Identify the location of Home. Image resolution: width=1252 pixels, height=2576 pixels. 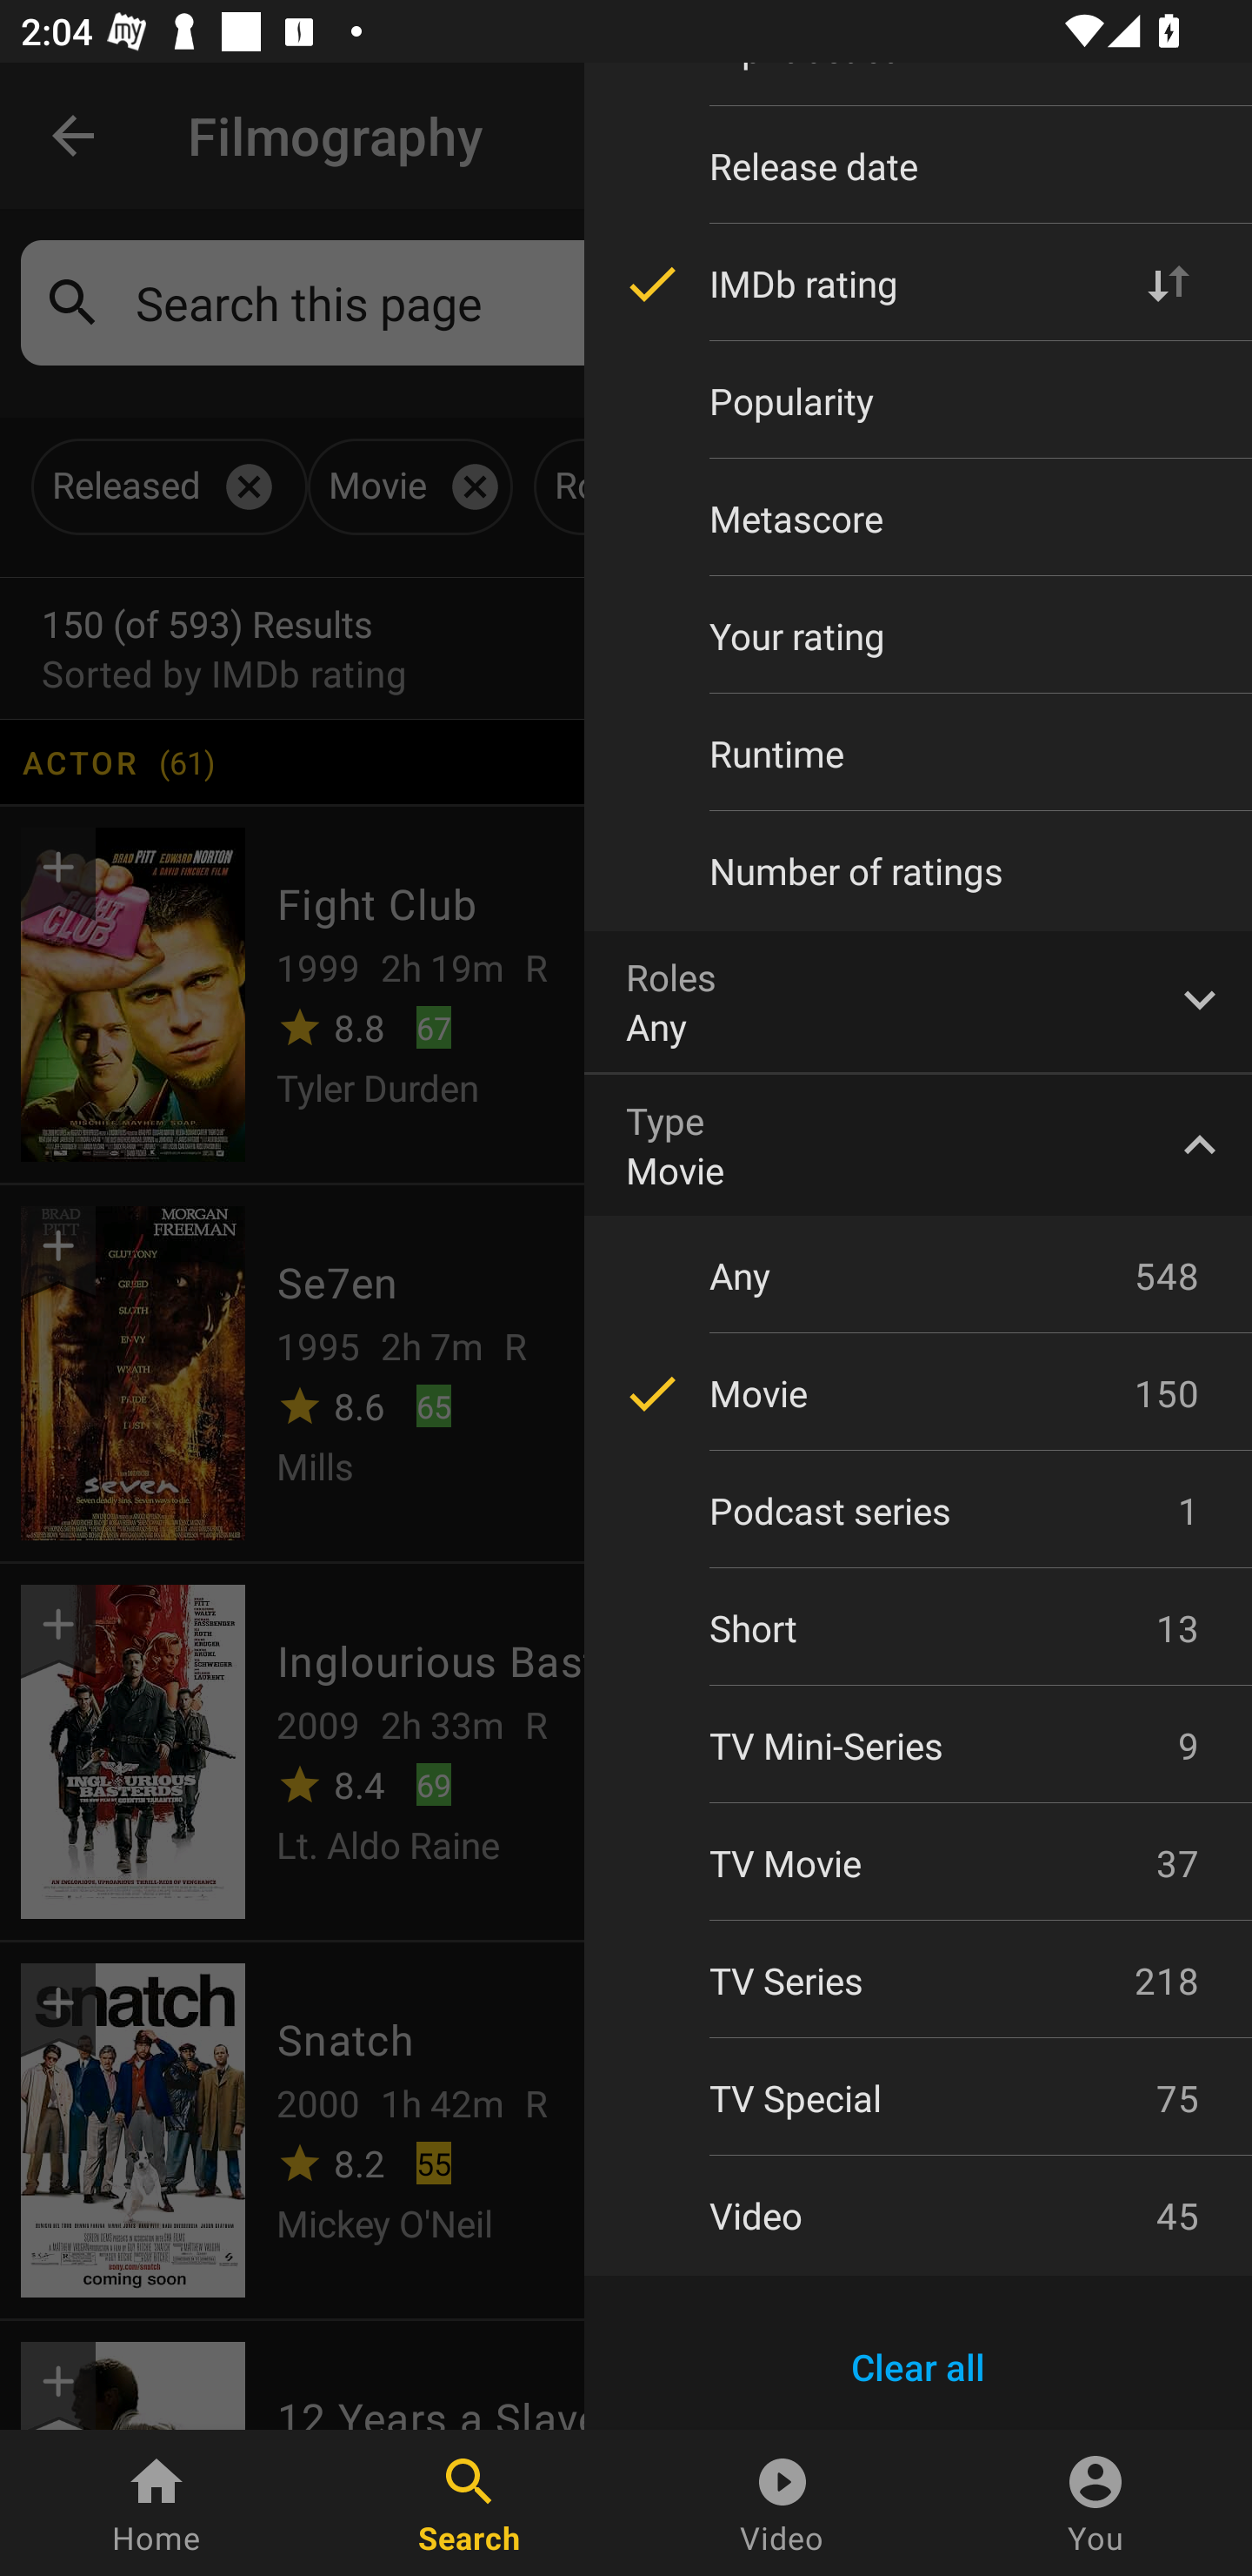
(156, 2503).